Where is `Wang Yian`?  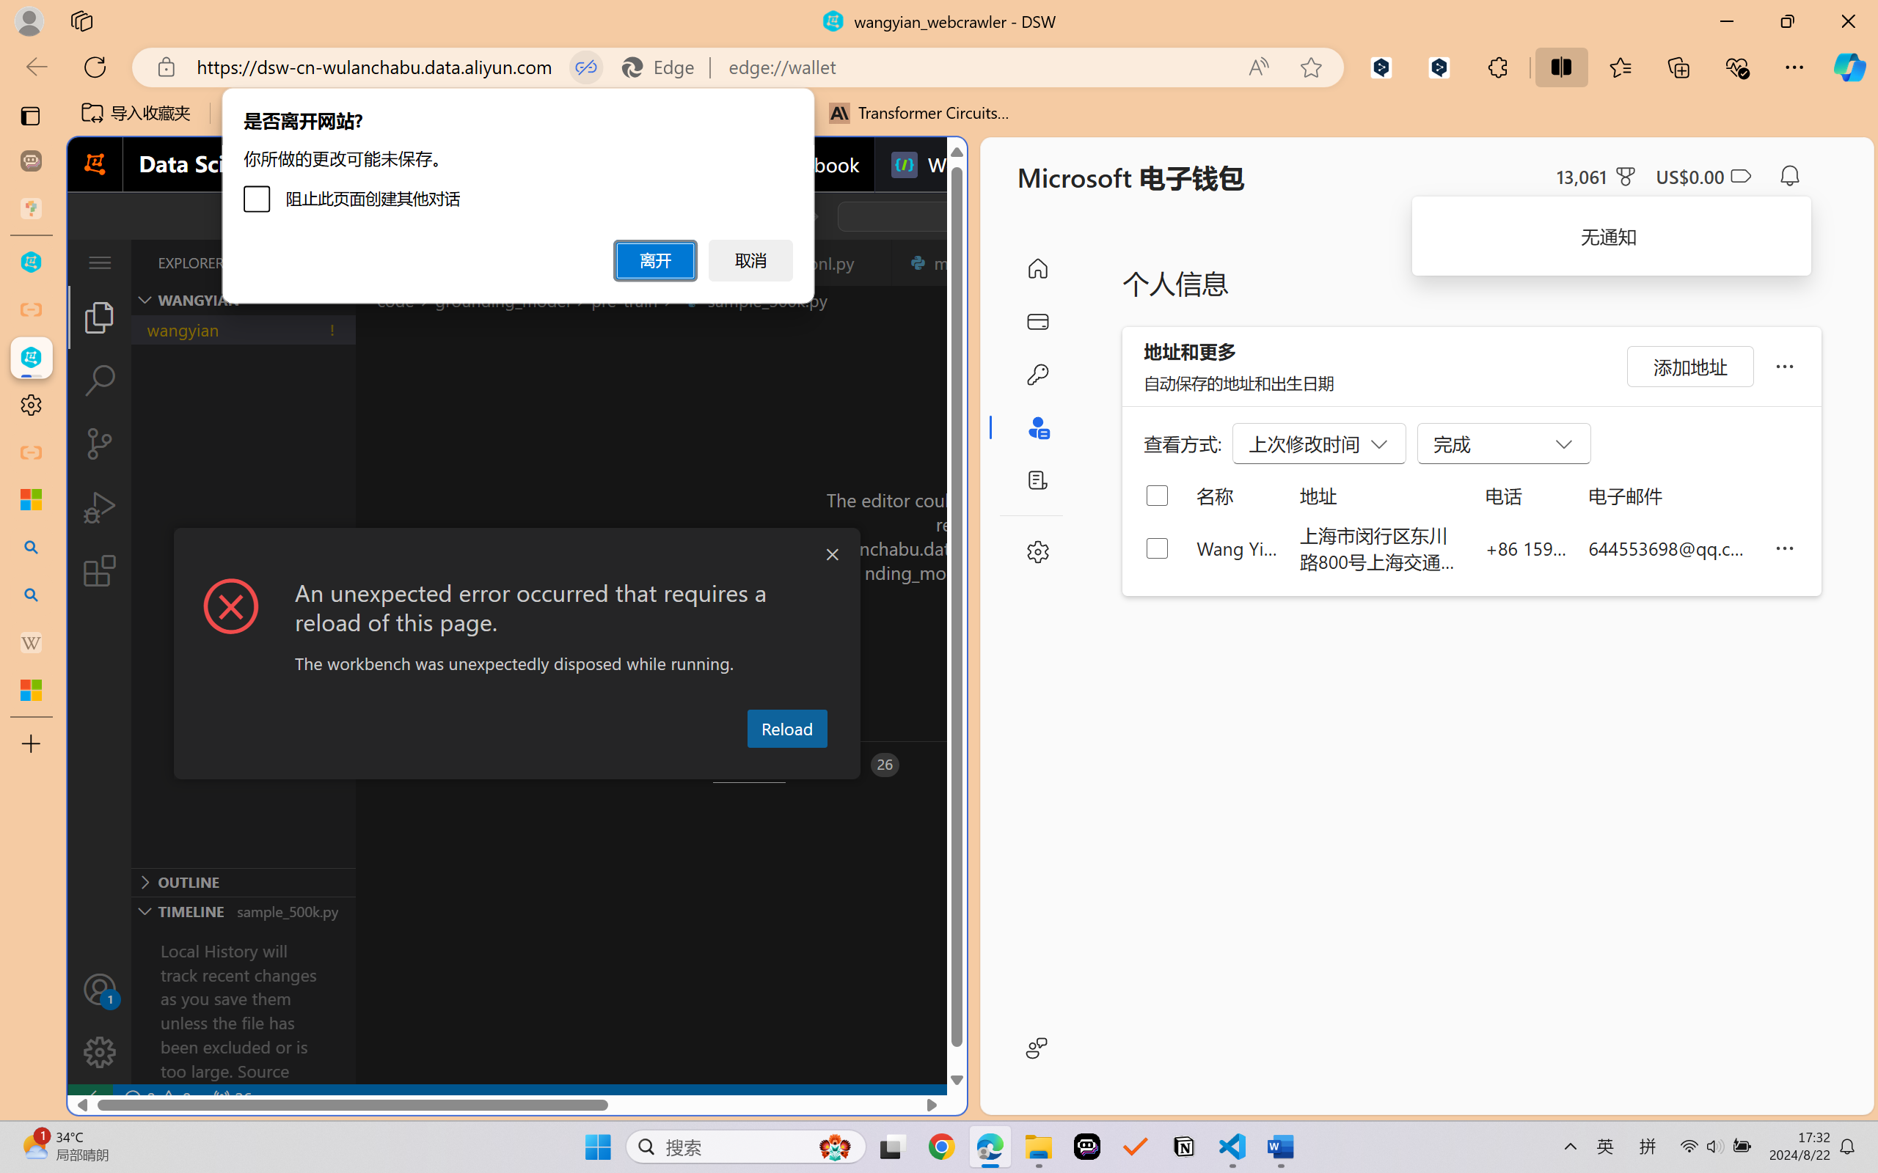
Wang Yian is located at coordinates (1237, 548).